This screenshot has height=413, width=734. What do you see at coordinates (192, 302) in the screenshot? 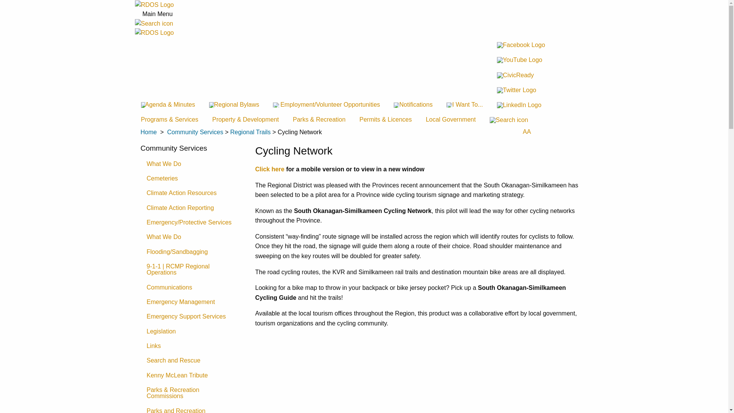
I see `Emergency Management` at bounding box center [192, 302].